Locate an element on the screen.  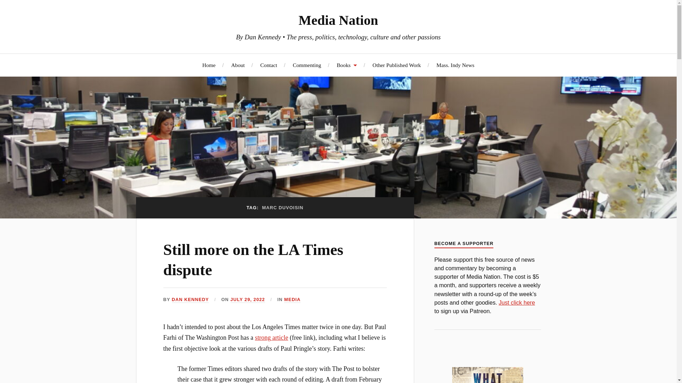
Other Published Work is located at coordinates (396, 65).